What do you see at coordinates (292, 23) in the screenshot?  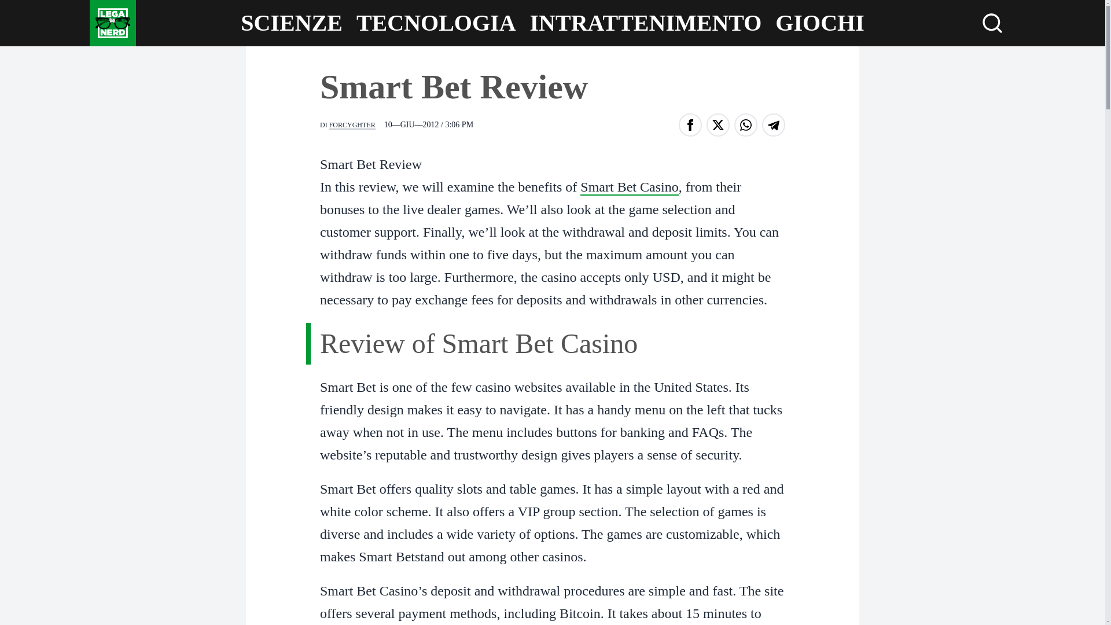 I see `SCIENZE` at bounding box center [292, 23].